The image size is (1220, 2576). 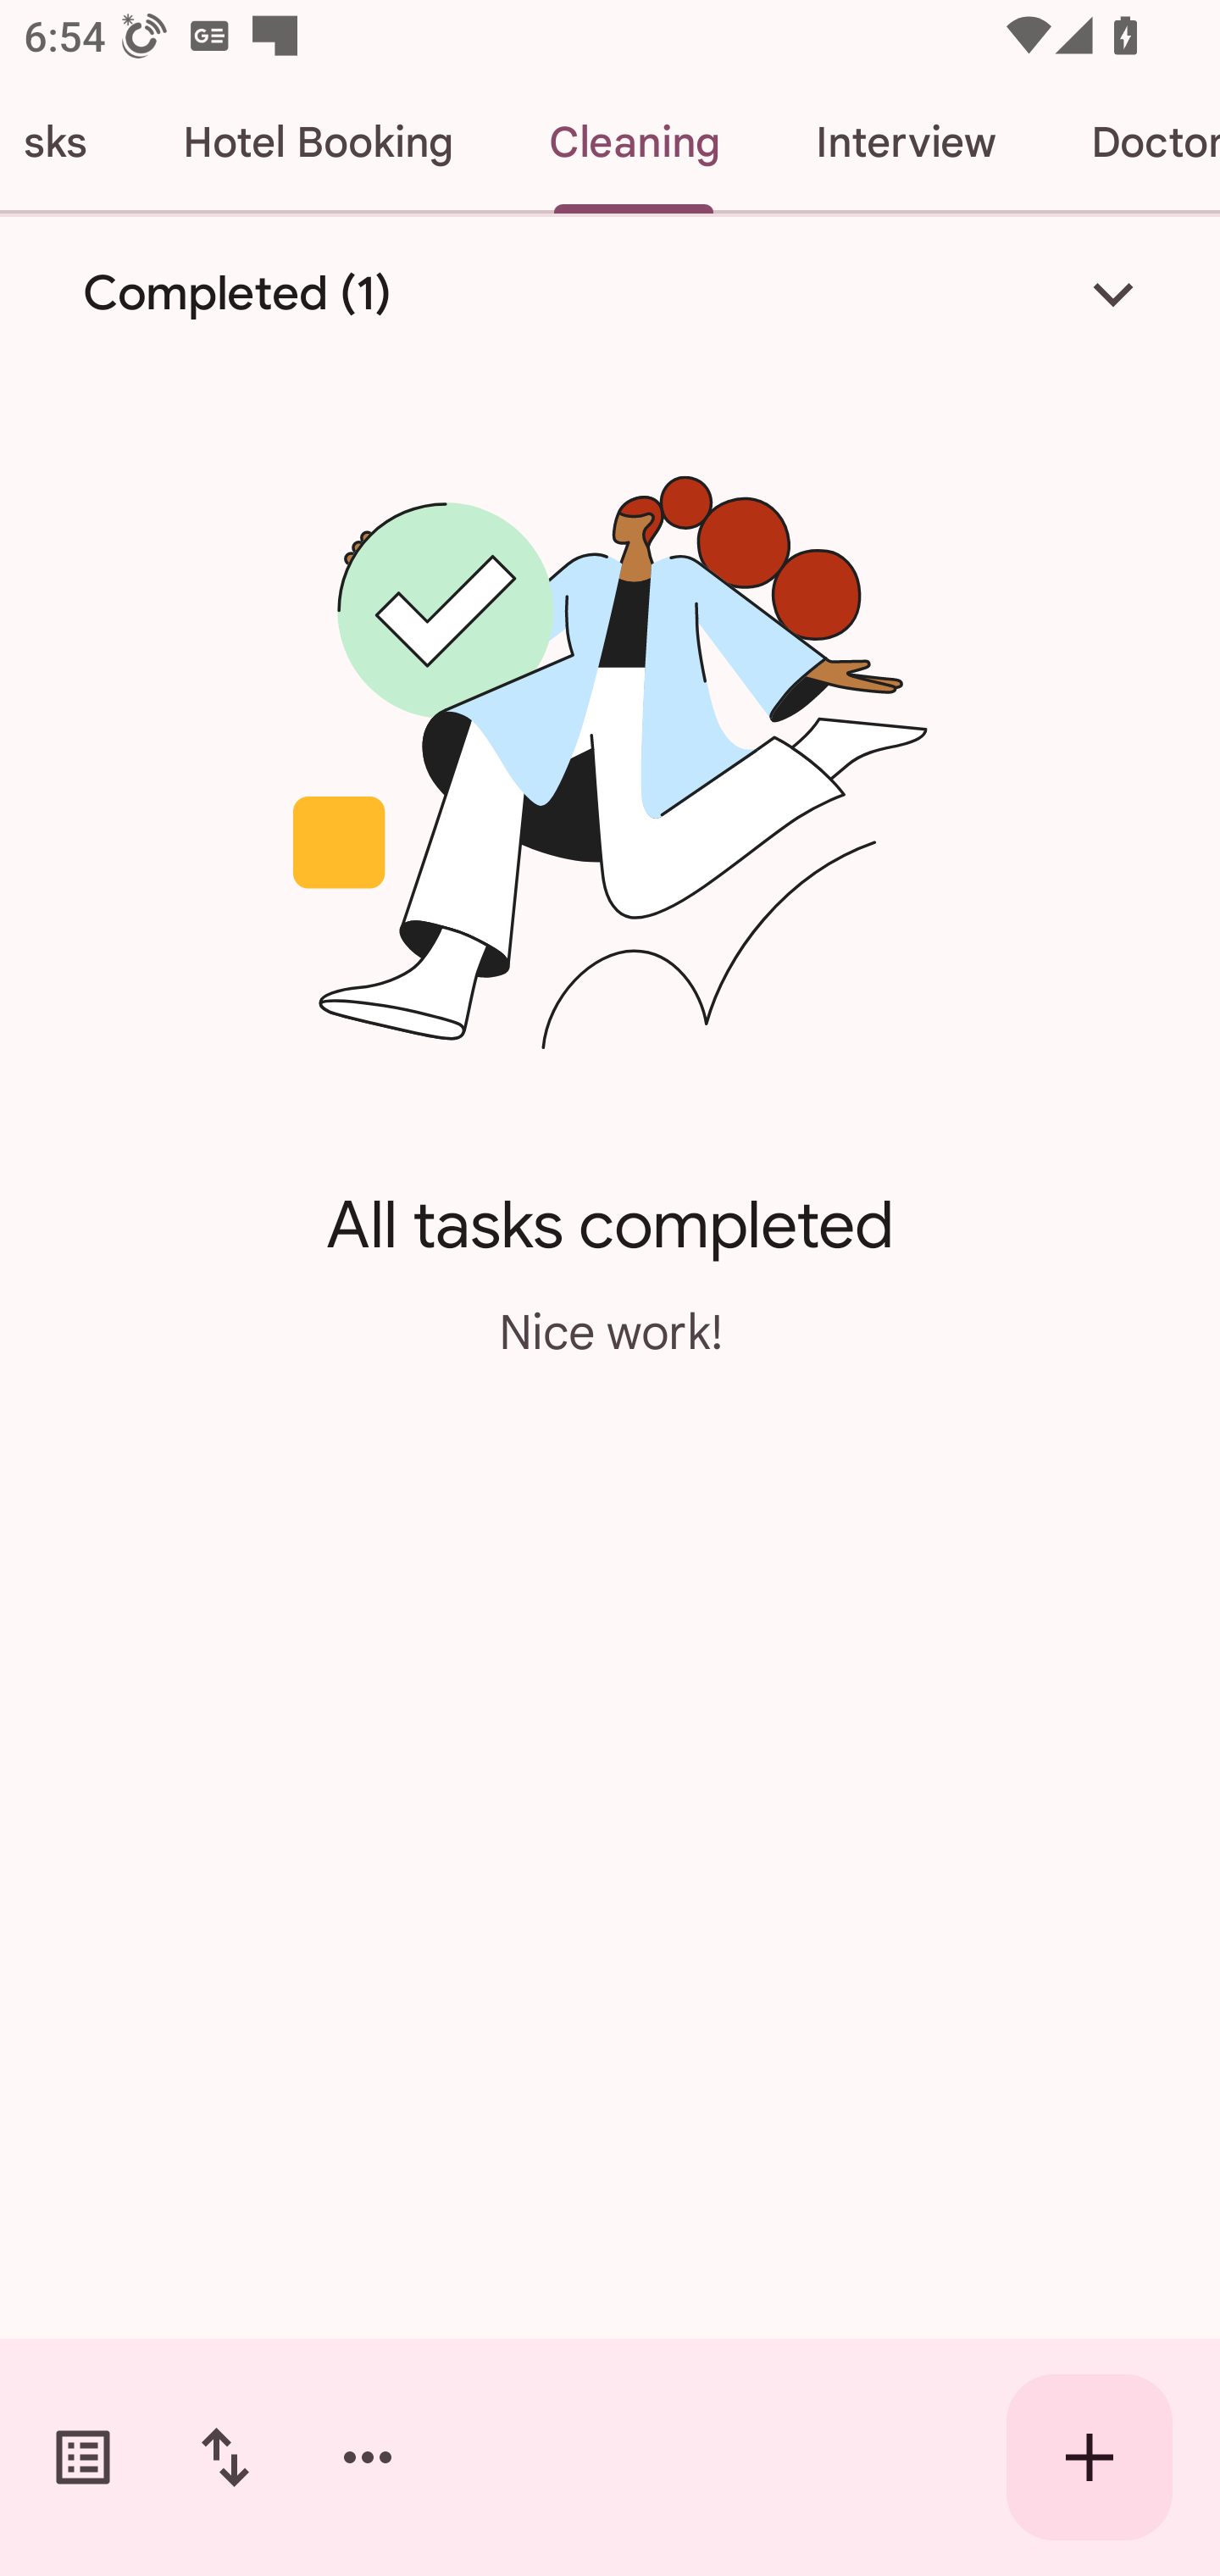 I want to click on Interview, so click(x=905, y=142).